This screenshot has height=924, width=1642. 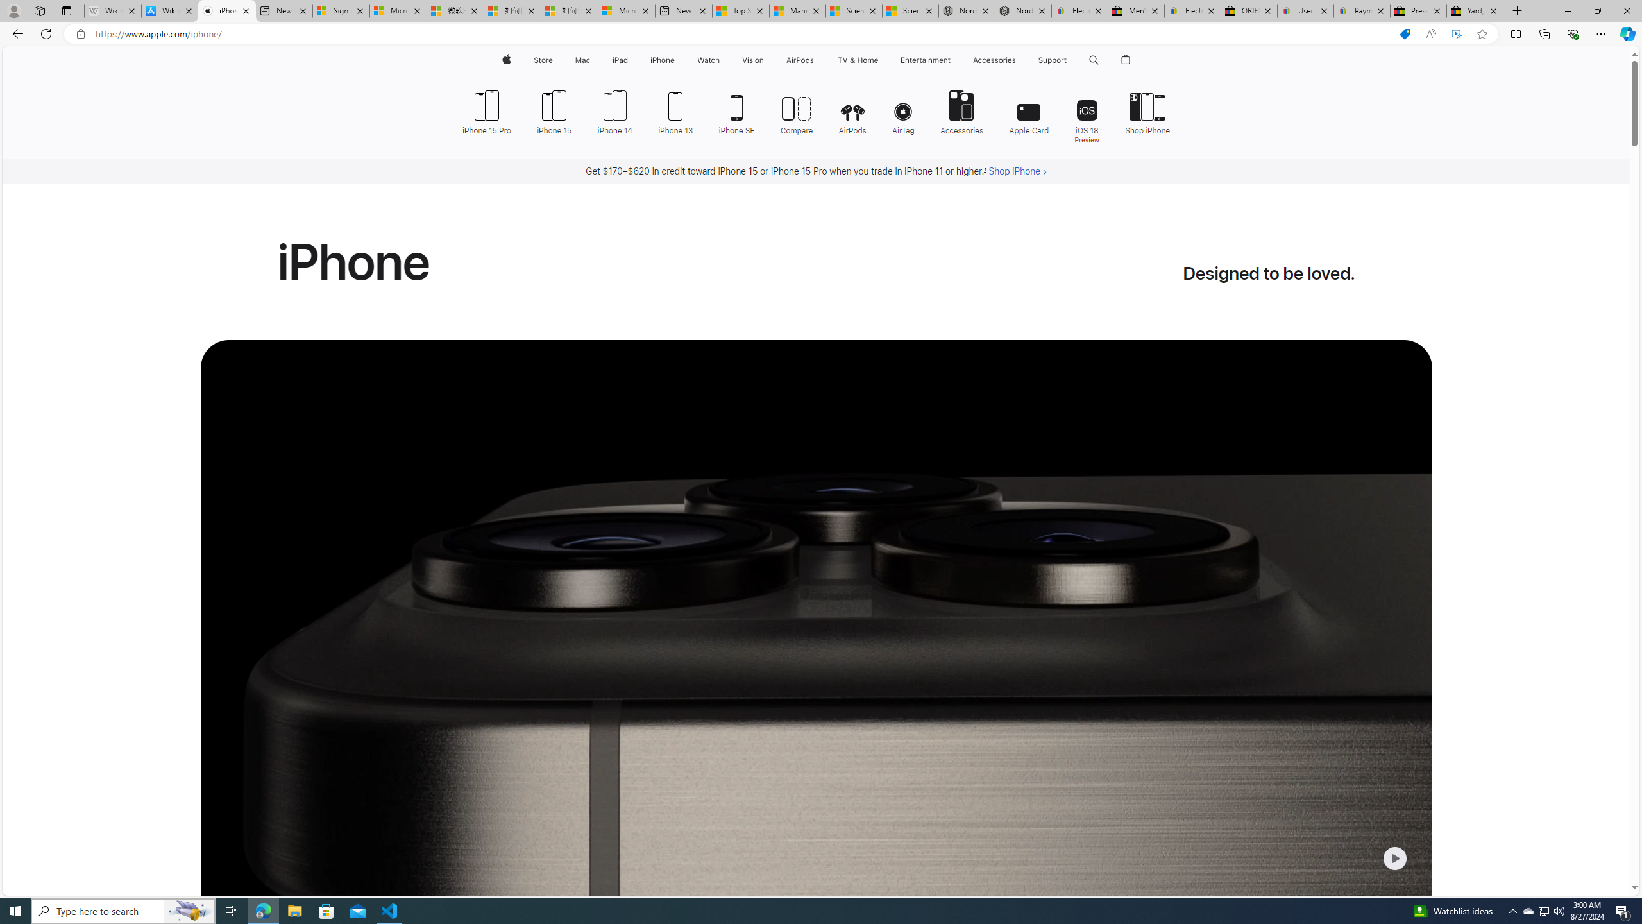 What do you see at coordinates (1147, 111) in the screenshot?
I see `Shop iPhone` at bounding box center [1147, 111].